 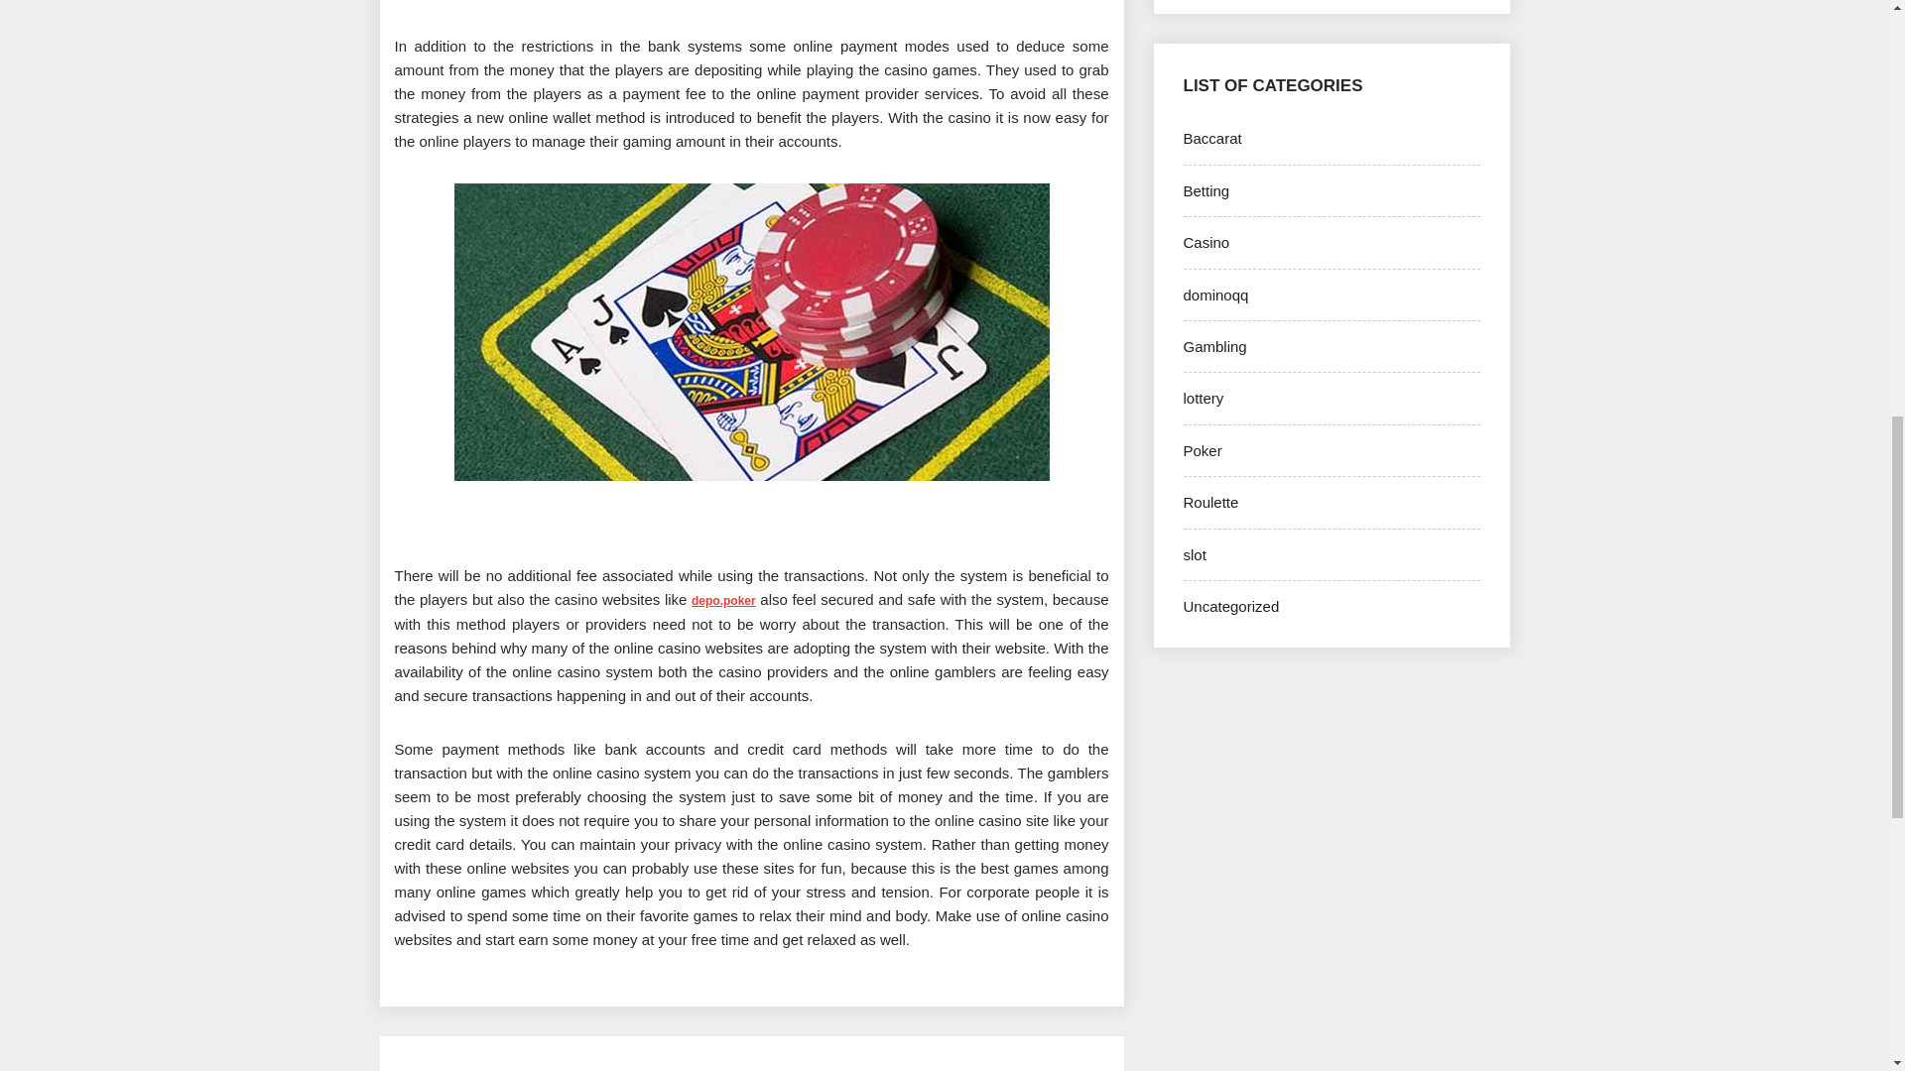 I want to click on depo.poker, so click(x=723, y=599).